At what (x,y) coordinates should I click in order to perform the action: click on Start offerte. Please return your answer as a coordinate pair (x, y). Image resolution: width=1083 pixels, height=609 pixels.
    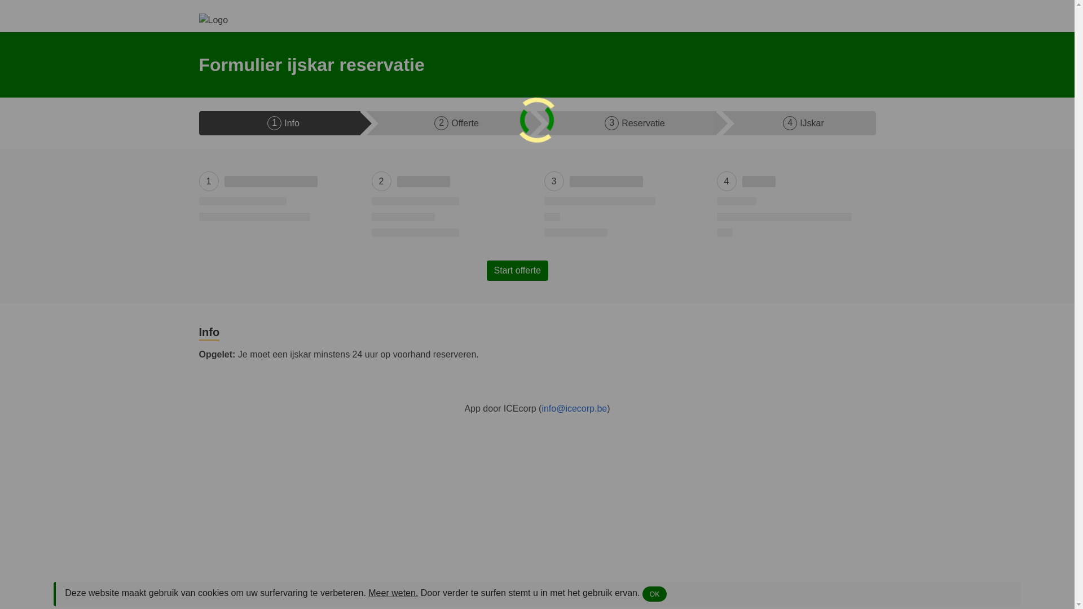
    Looking at the image, I should click on (517, 271).